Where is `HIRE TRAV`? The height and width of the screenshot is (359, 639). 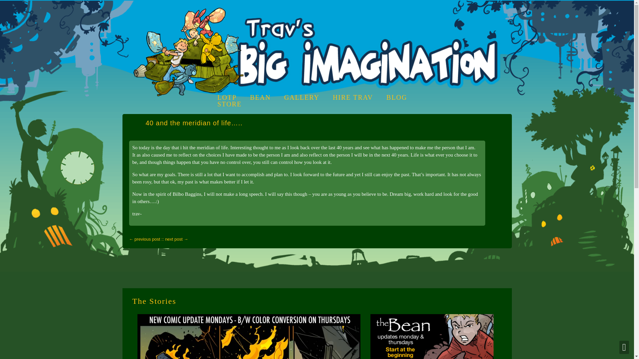 HIRE TRAV is located at coordinates (353, 97).